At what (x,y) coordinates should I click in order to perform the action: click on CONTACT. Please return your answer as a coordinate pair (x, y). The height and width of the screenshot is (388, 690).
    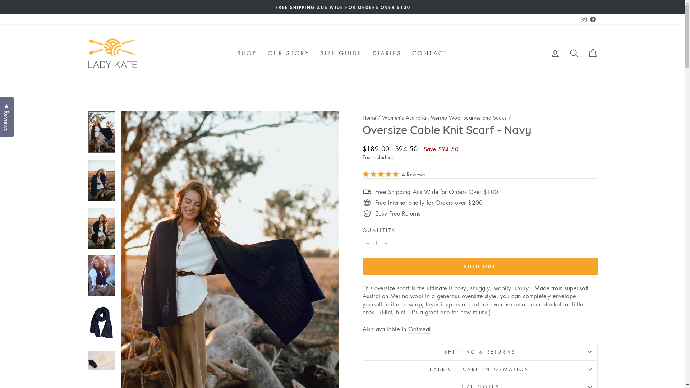
    Looking at the image, I should click on (430, 53).